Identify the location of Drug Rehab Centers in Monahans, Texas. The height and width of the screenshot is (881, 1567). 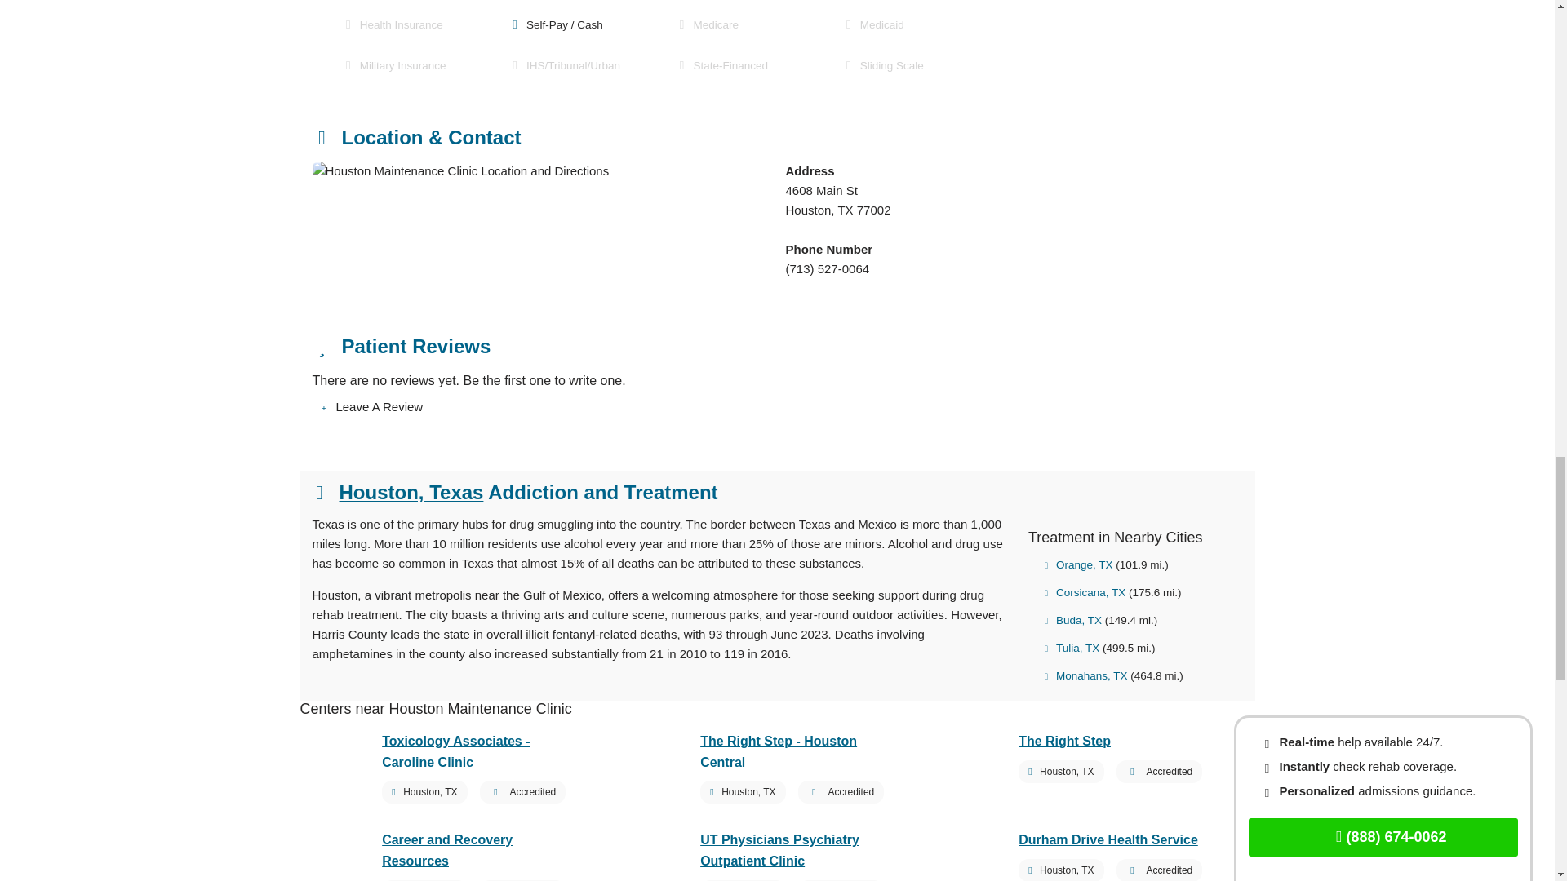
(1086, 675).